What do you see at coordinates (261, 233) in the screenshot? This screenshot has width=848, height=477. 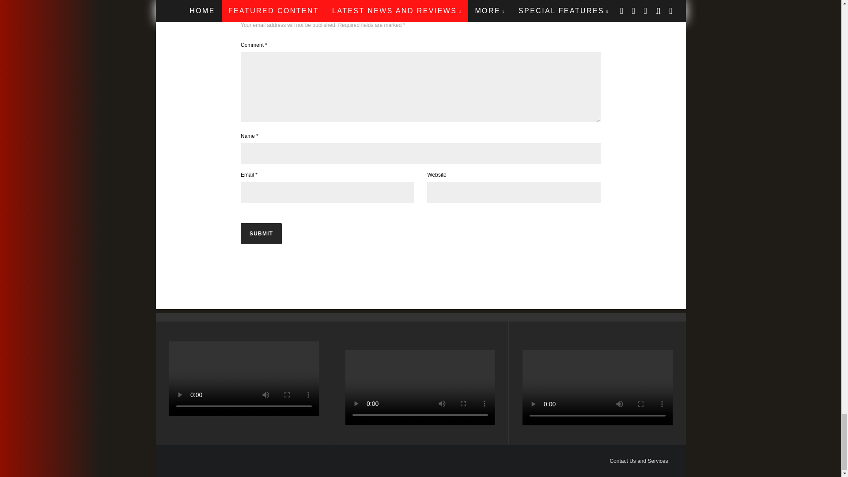 I see `Submit` at bounding box center [261, 233].